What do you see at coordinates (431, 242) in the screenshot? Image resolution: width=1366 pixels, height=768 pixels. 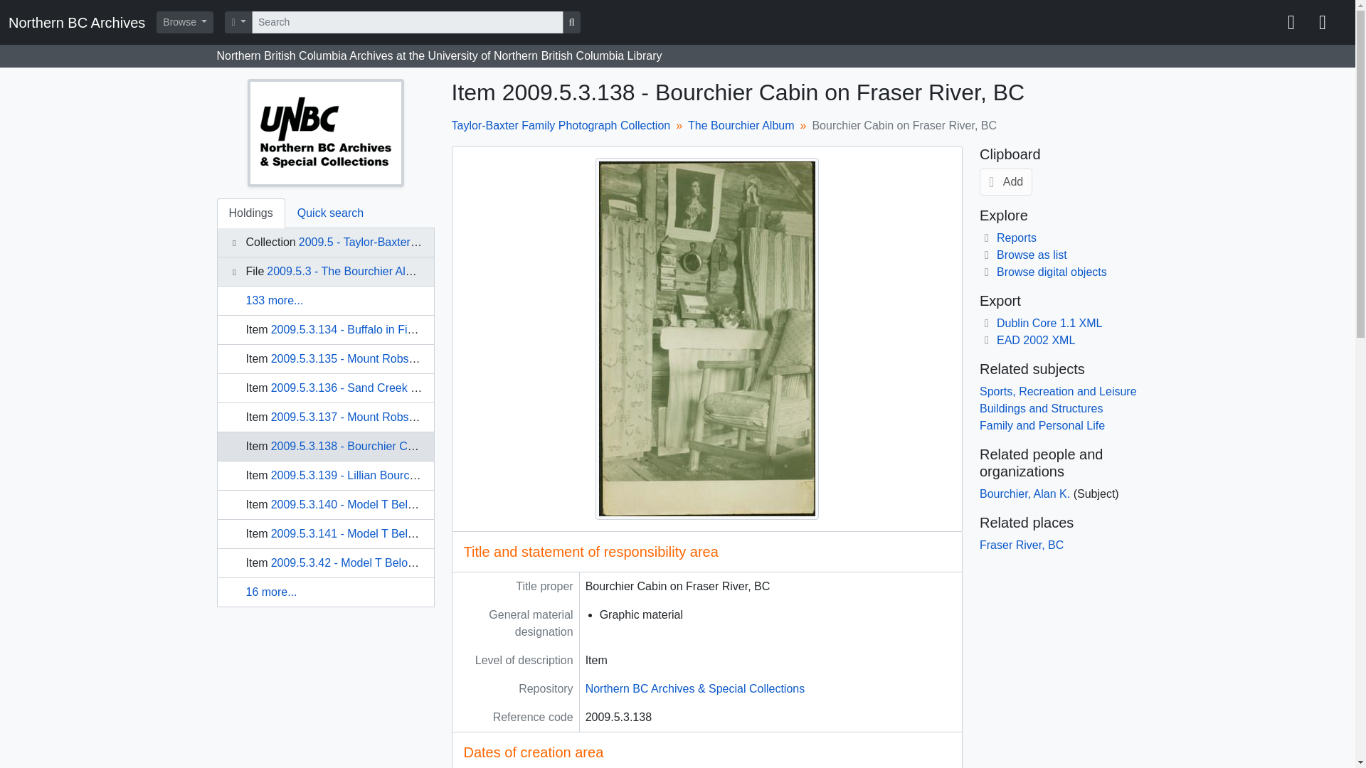 I see `2009.5 - Taylor-Baxter Family Photograph Collection` at bounding box center [431, 242].